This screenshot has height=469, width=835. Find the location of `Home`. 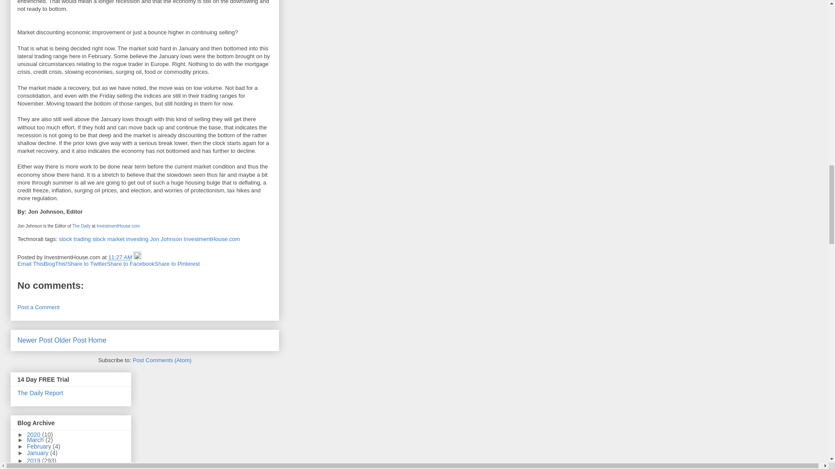

Home is located at coordinates (97, 340).